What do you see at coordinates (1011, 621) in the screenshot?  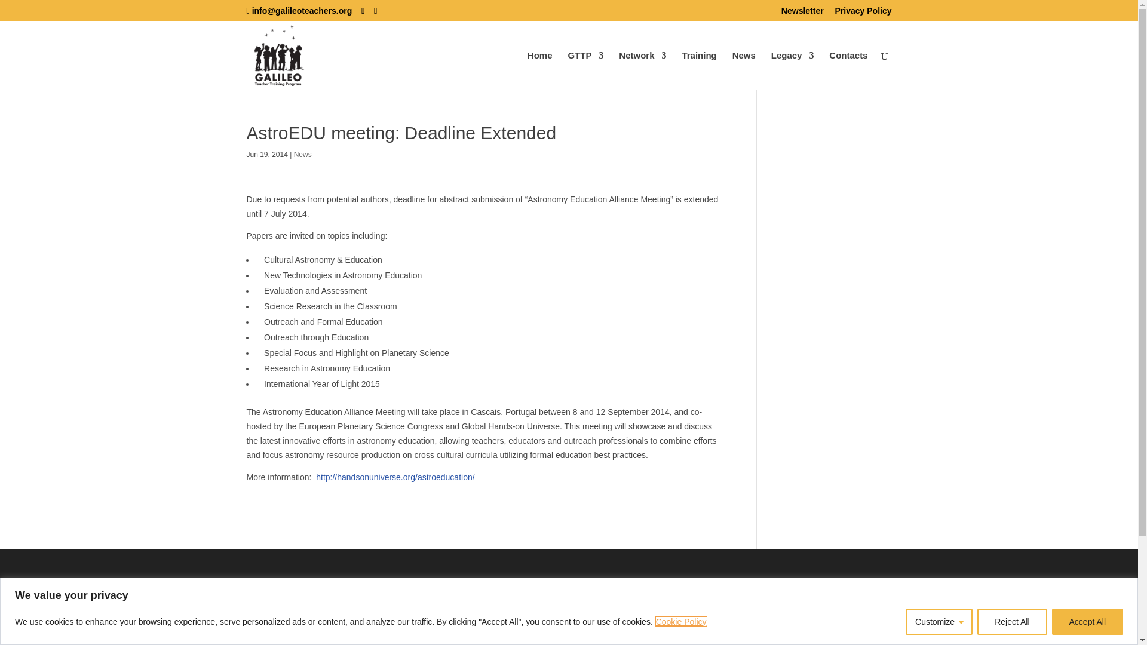 I see `Reject All` at bounding box center [1011, 621].